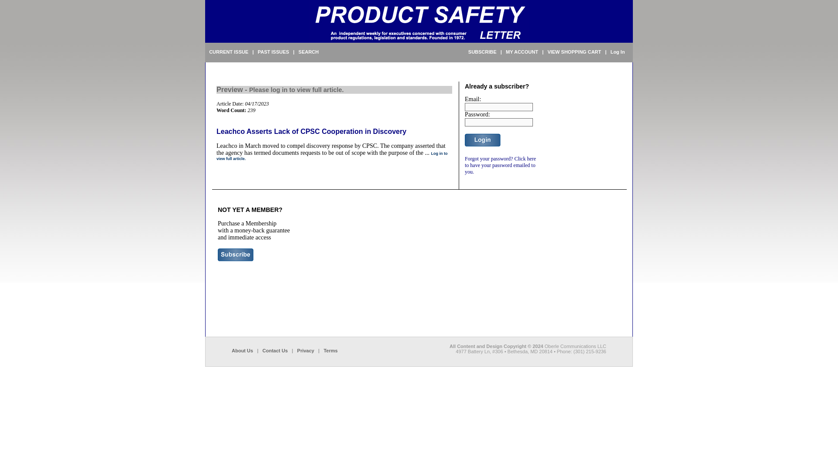 The image size is (838, 471). What do you see at coordinates (574, 52) in the screenshot?
I see `VIEW SHOPPING CART` at bounding box center [574, 52].